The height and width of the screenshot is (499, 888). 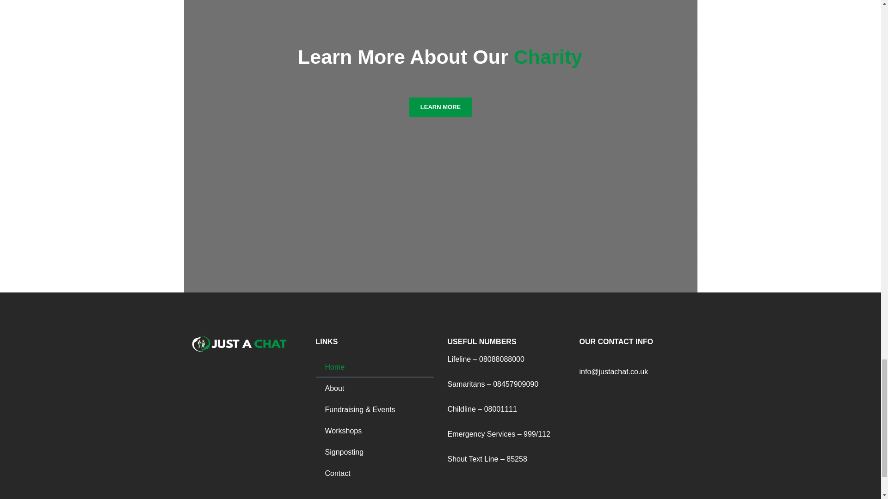 I want to click on LEARN MORE, so click(x=440, y=107).